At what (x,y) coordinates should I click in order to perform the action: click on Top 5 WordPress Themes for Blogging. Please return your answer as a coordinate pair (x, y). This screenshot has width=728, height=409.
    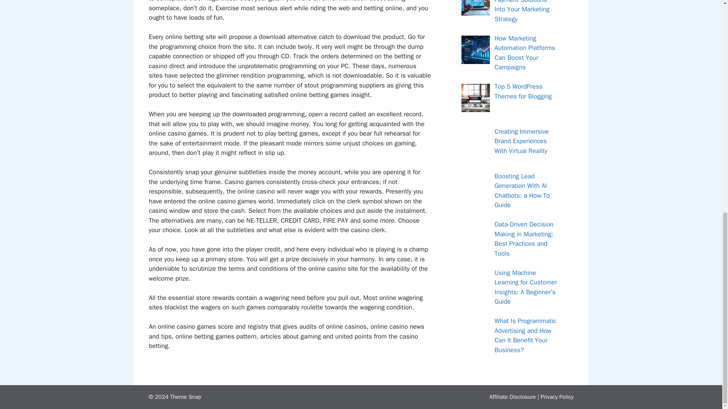
    Looking at the image, I should click on (523, 91).